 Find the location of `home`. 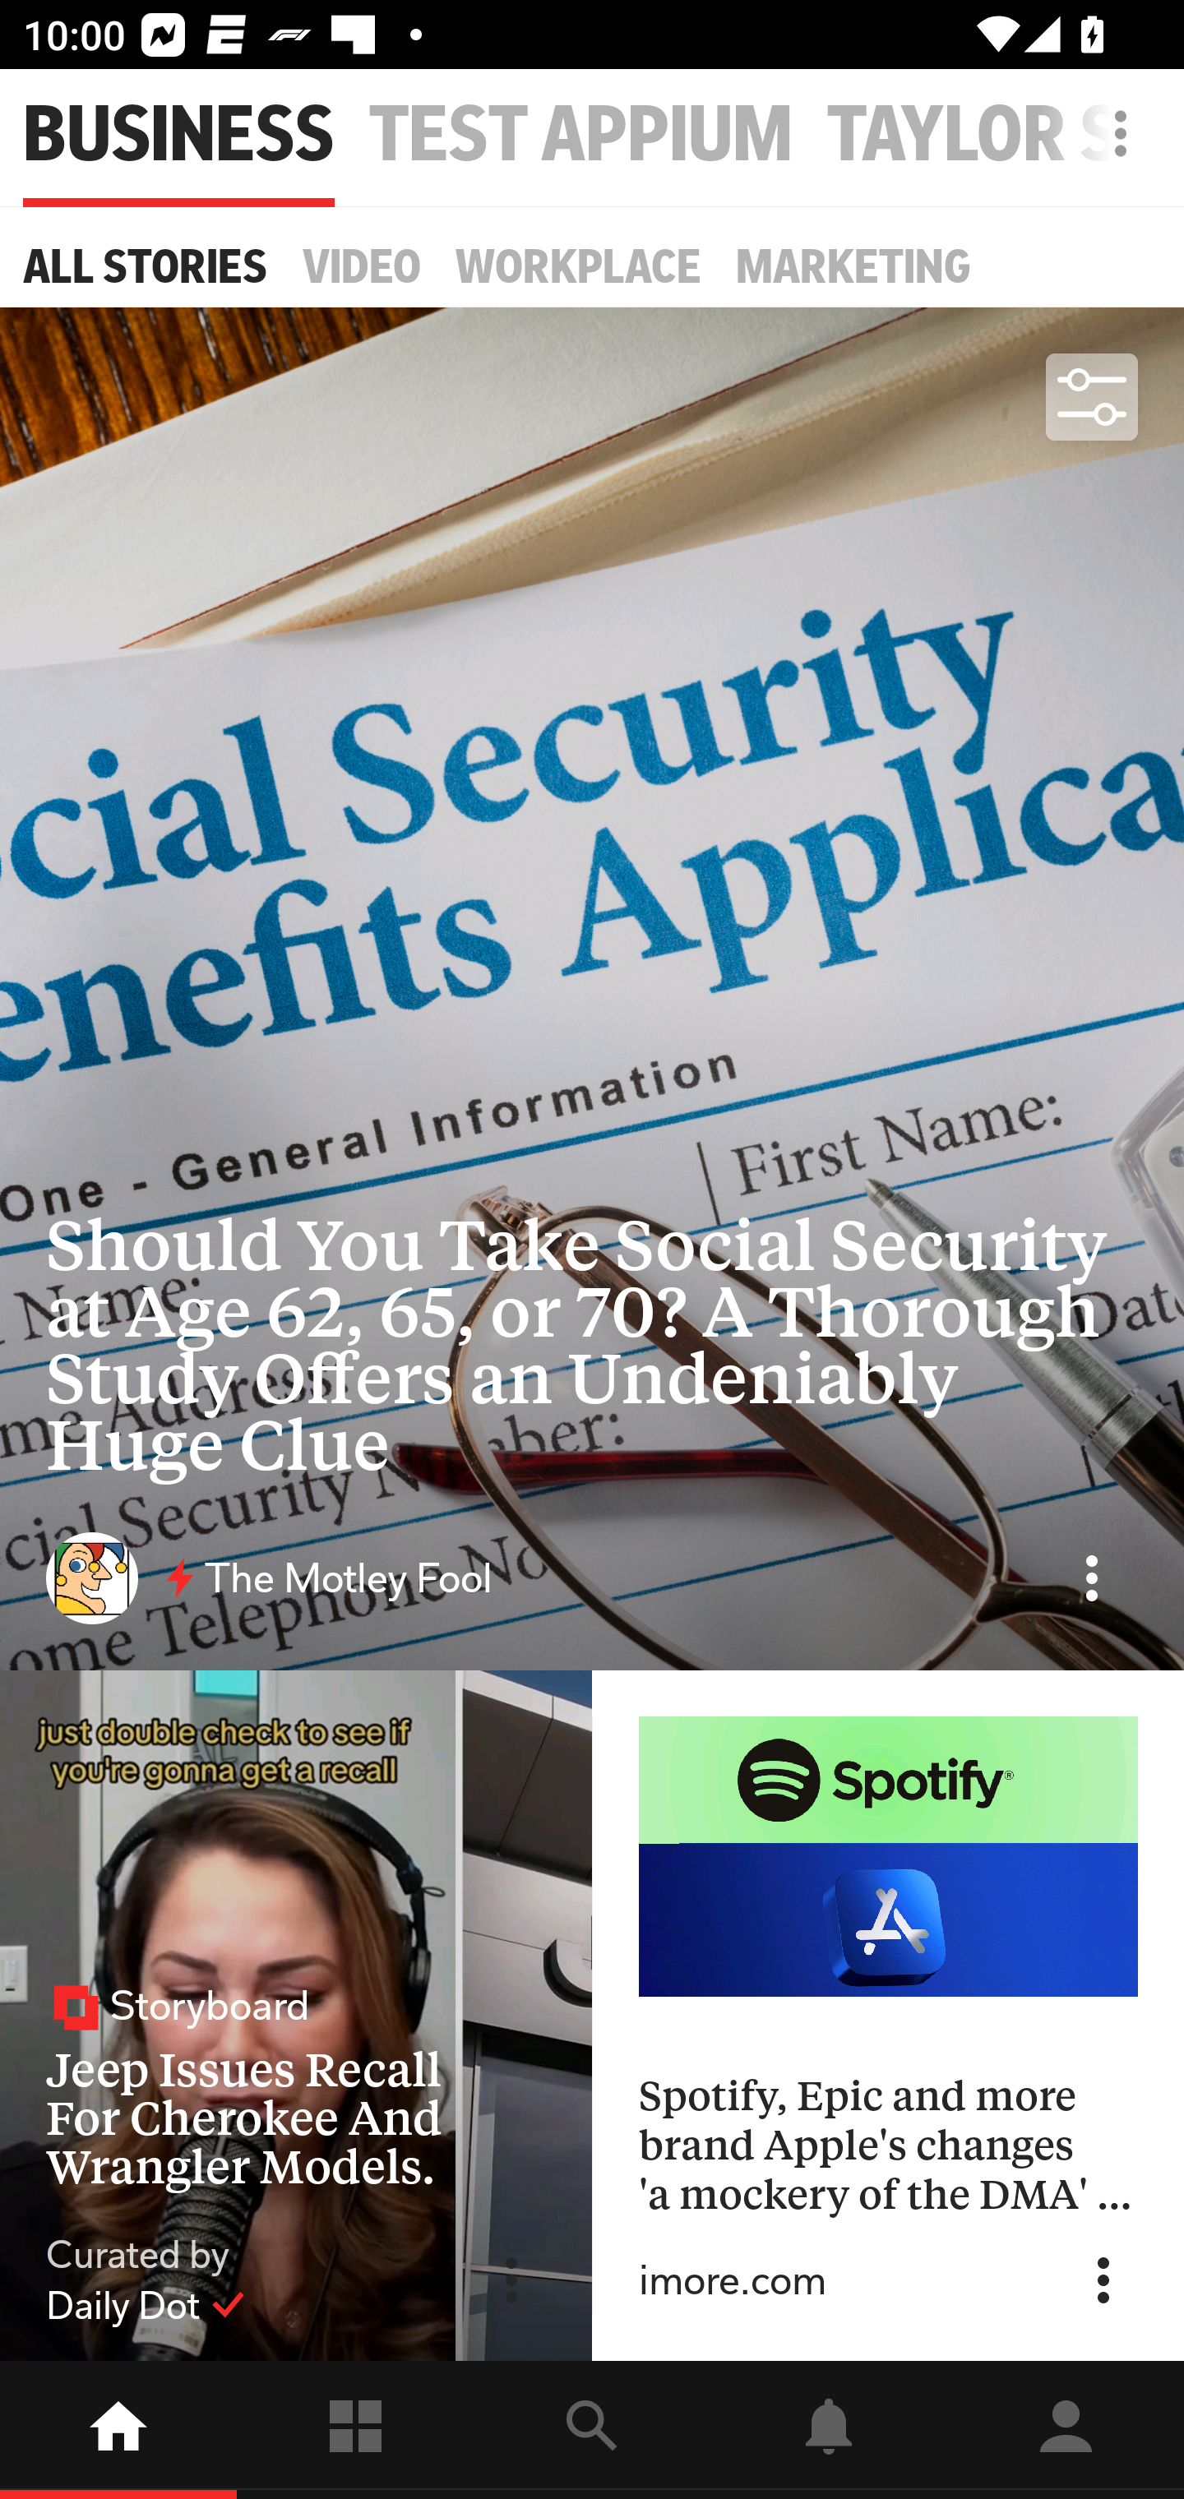

home is located at coordinates (118, 2430).